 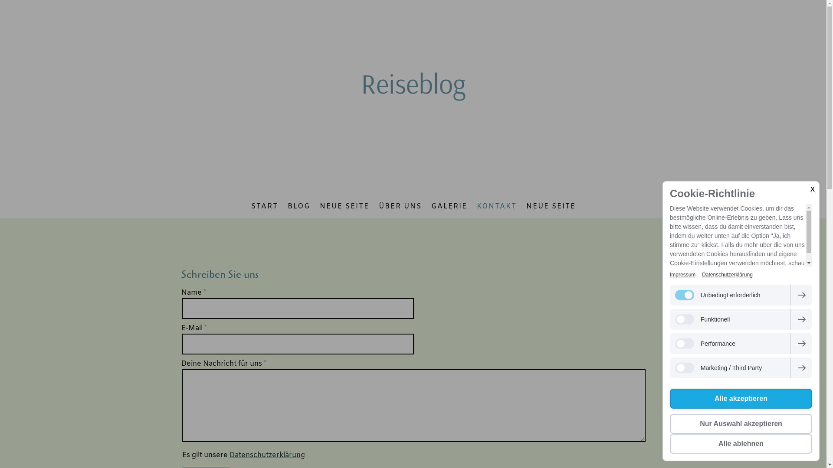 What do you see at coordinates (344, 207) in the screenshot?
I see `NEUE SEITE` at bounding box center [344, 207].